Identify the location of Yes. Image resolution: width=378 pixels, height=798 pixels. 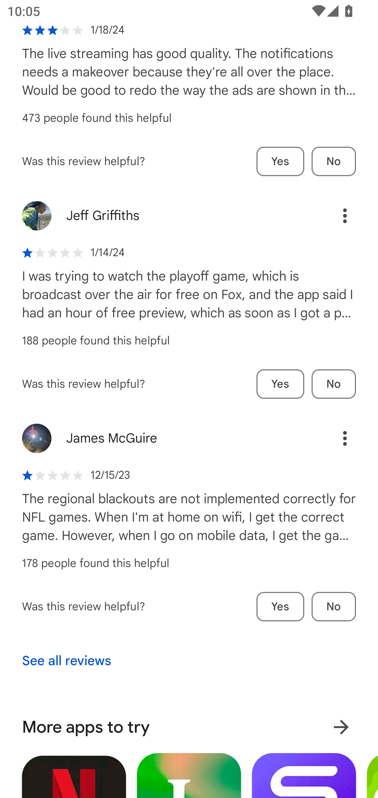
(280, 607).